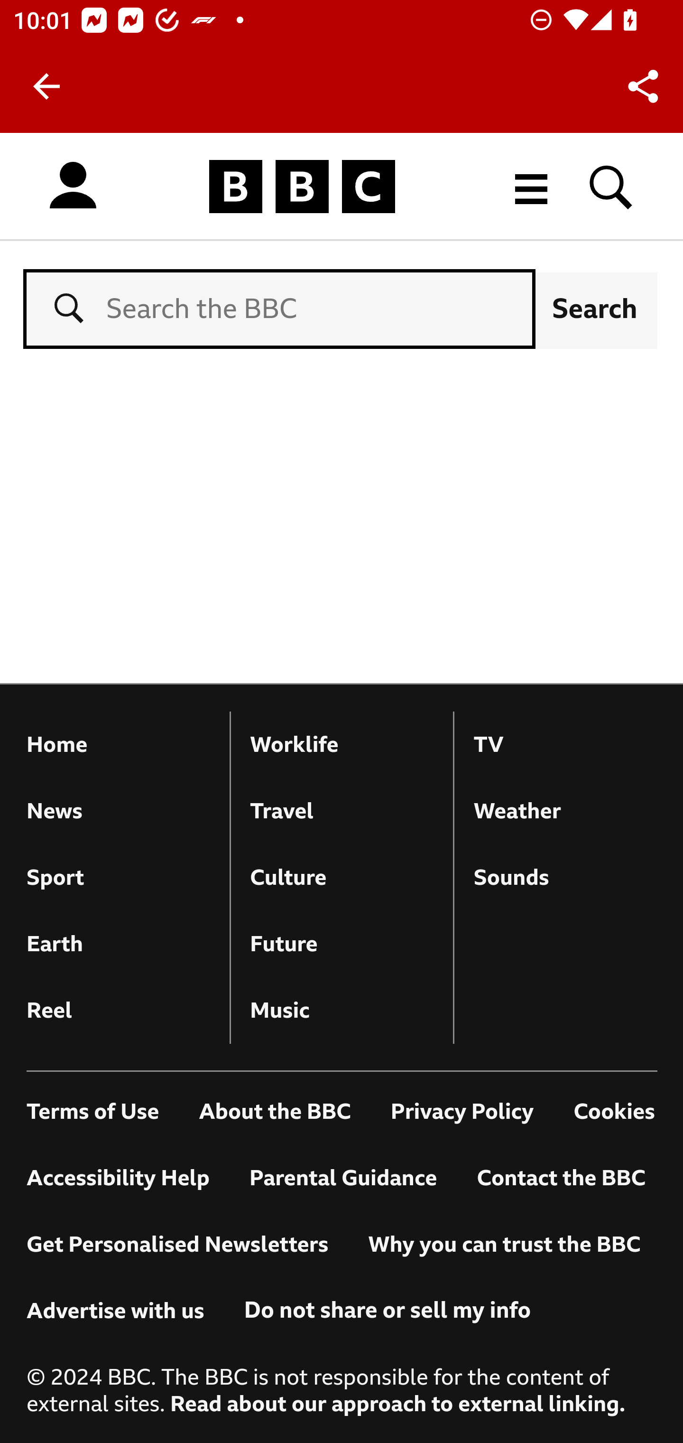 Image resolution: width=683 pixels, height=1443 pixels. Describe the element at coordinates (504, 1245) in the screenshot. I see `Why you can trust the BBC` at that location.